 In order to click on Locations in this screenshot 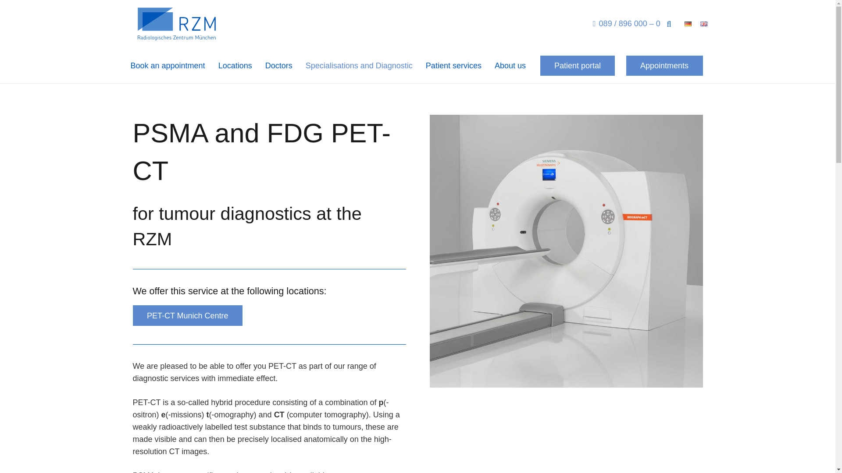, I will do `click(235, 66)`.